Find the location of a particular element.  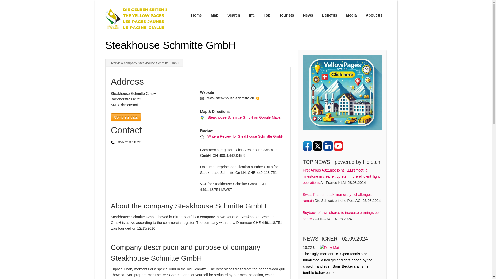

About us is located at coordinates (374, 15).